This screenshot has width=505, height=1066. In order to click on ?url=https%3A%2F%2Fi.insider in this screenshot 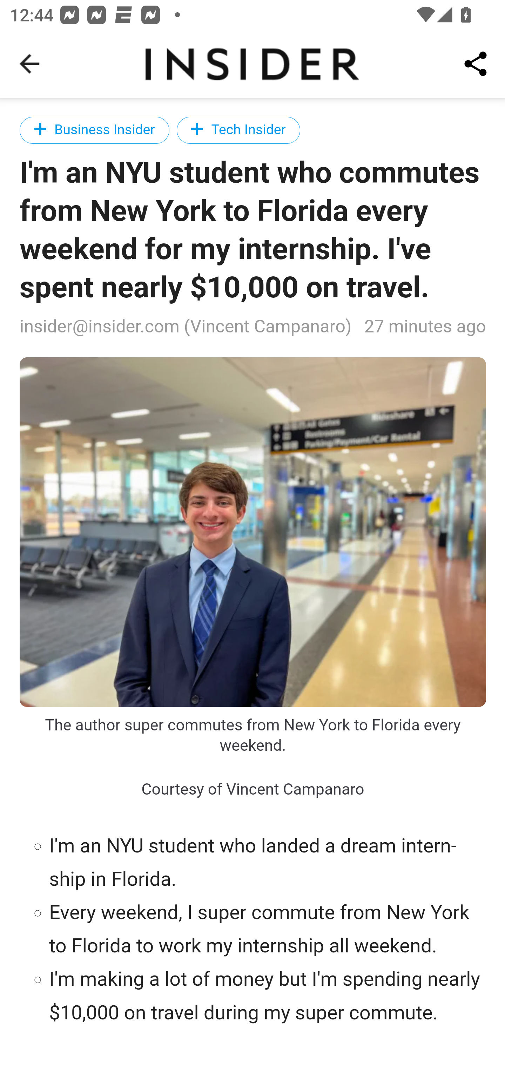, I will do `click(253, 532)`.